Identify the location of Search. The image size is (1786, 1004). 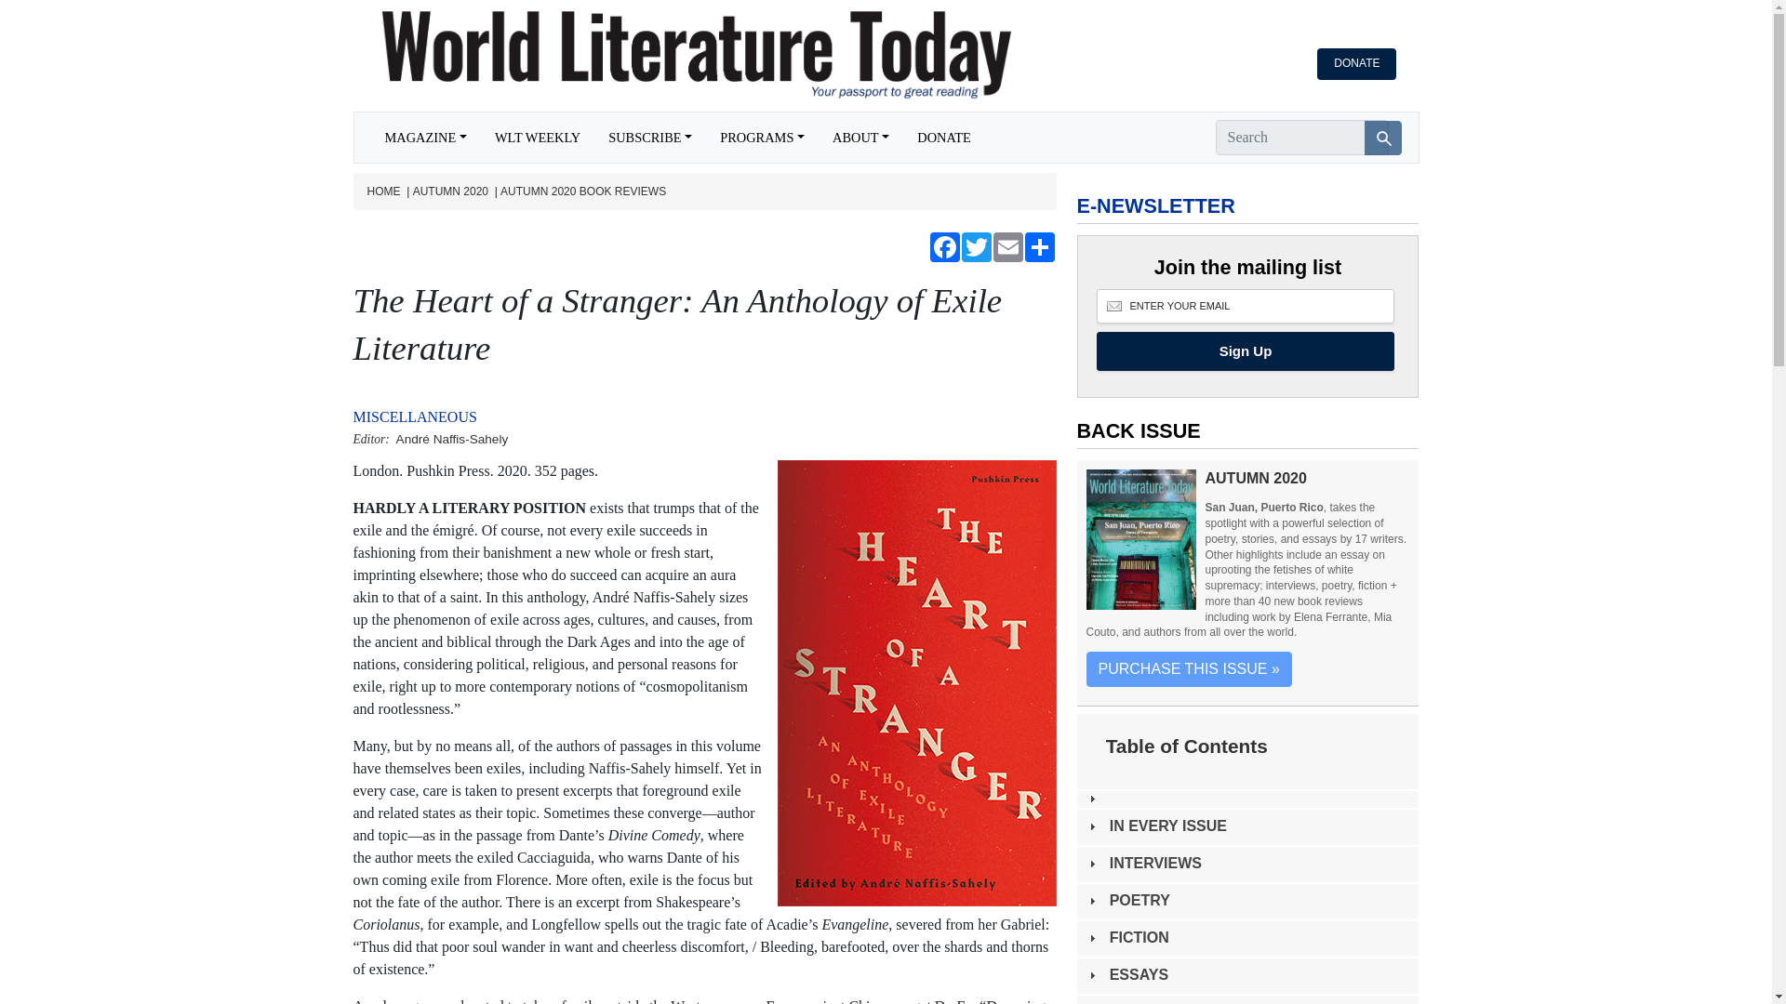
(1382, 138).